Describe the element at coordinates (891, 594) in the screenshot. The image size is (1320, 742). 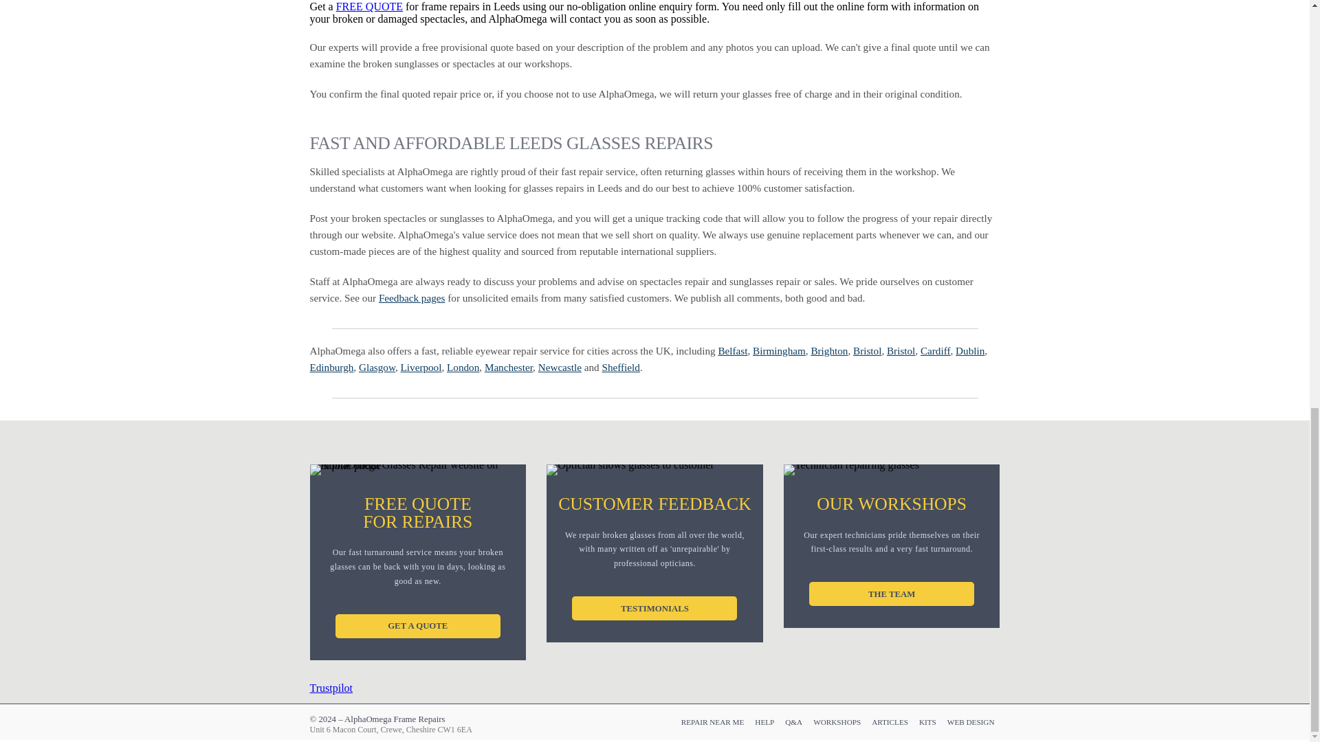
I see `THE TEAM` at that location.